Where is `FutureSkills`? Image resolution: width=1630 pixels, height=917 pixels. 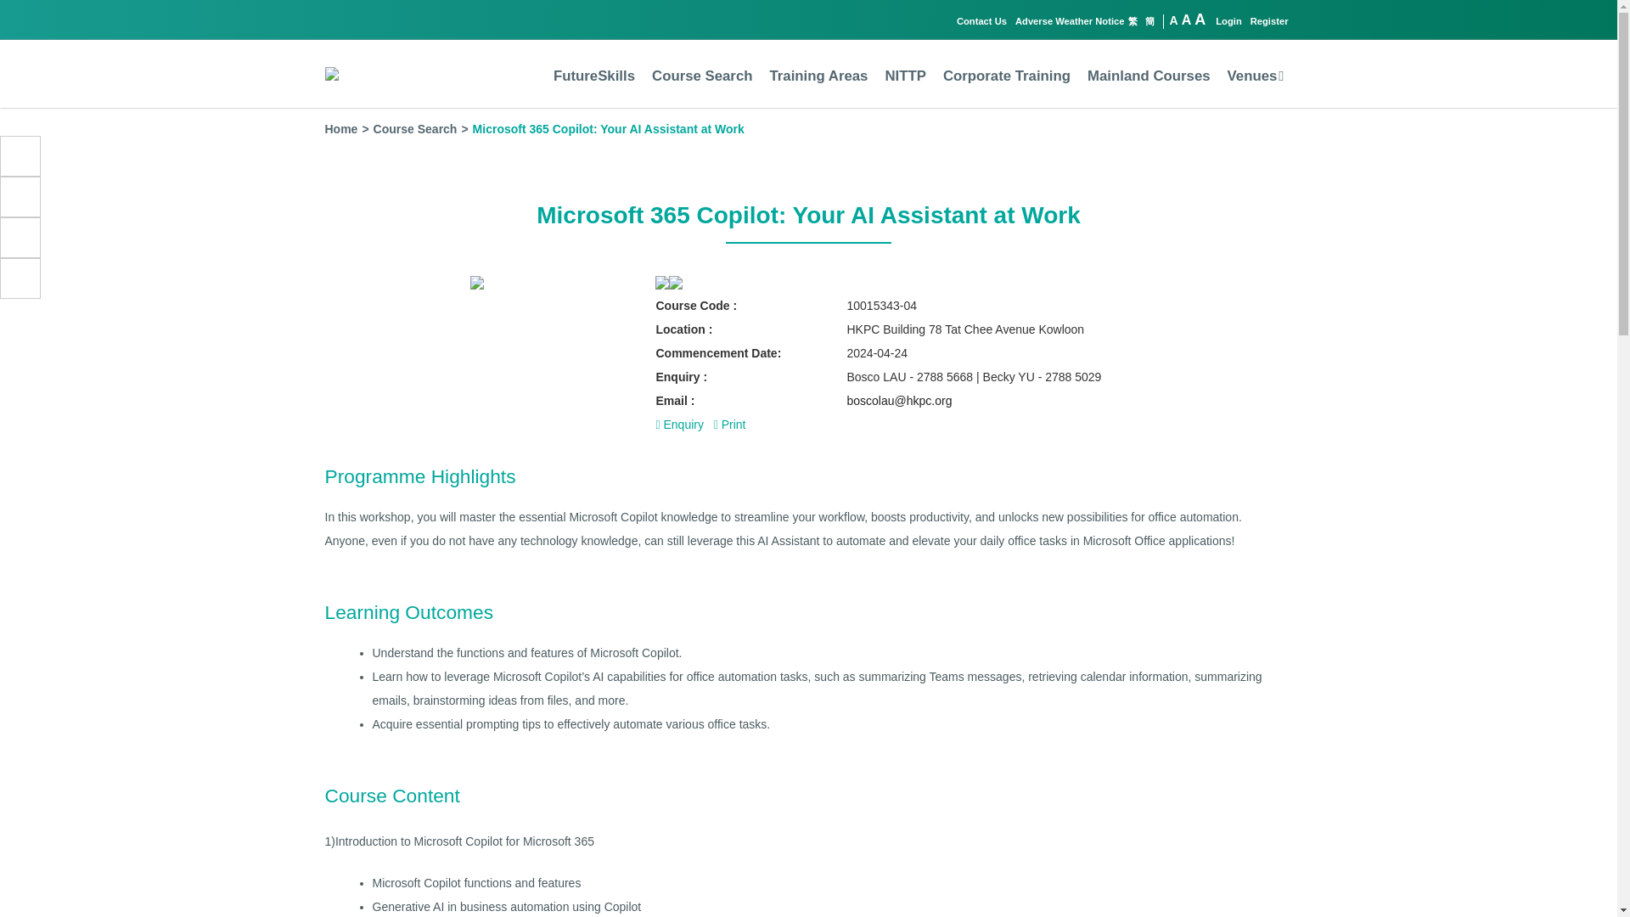
FutureSkills is located at coordinates (594, 75).